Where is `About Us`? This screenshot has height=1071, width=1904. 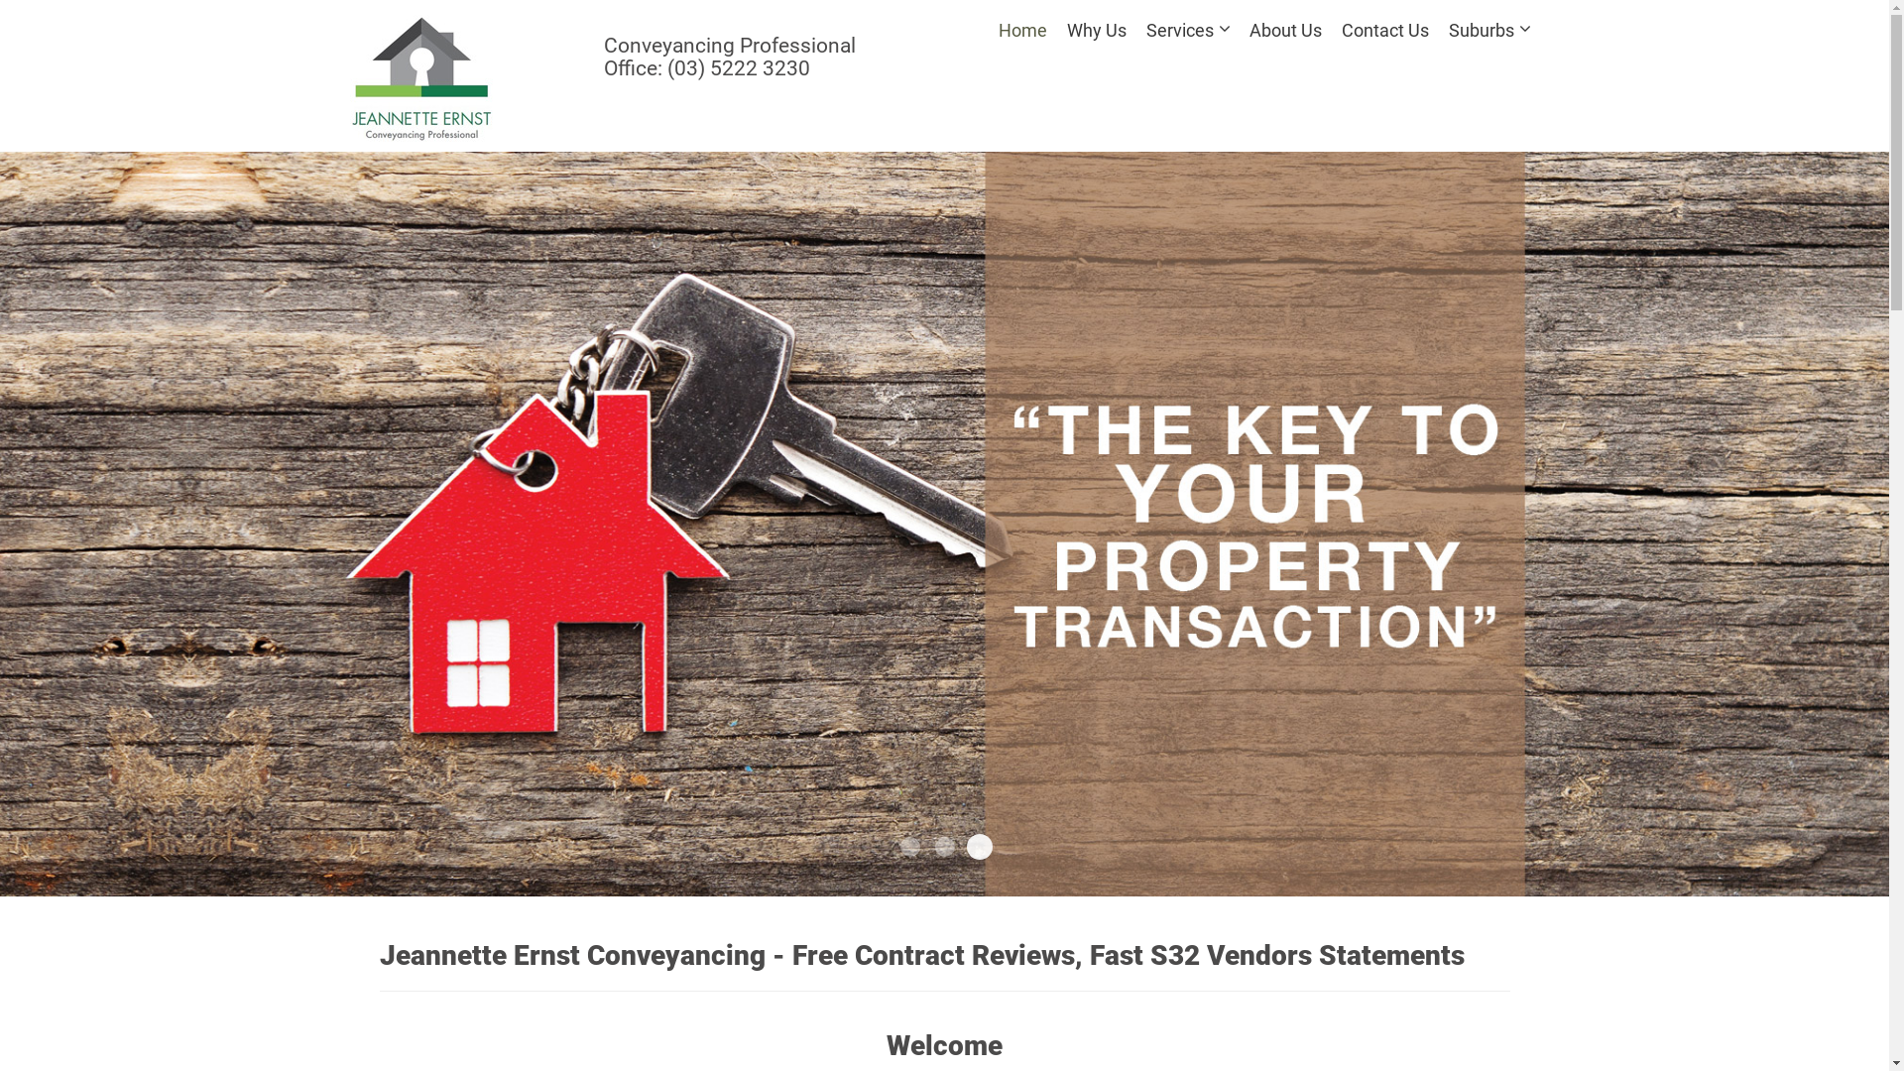 About Us is located at coordinates (1285, 30).